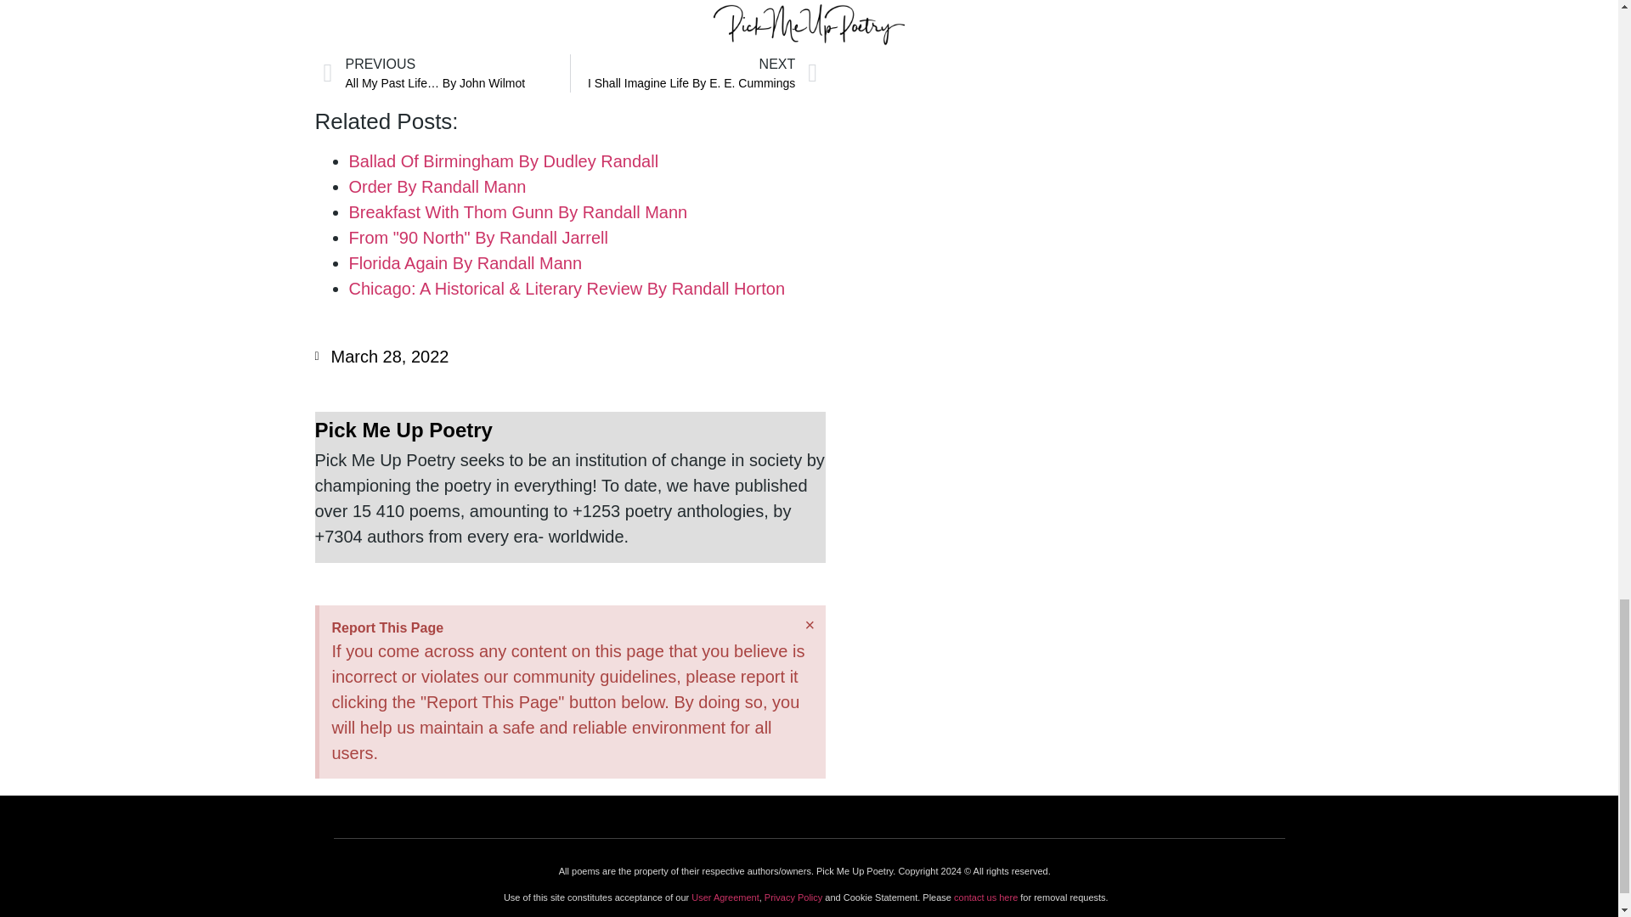 This screenshot has height=917, width=1631. Describe the element at coordinates (477, 237) in the screenshot. I see `Florida Again By Randall Mann` at that location.